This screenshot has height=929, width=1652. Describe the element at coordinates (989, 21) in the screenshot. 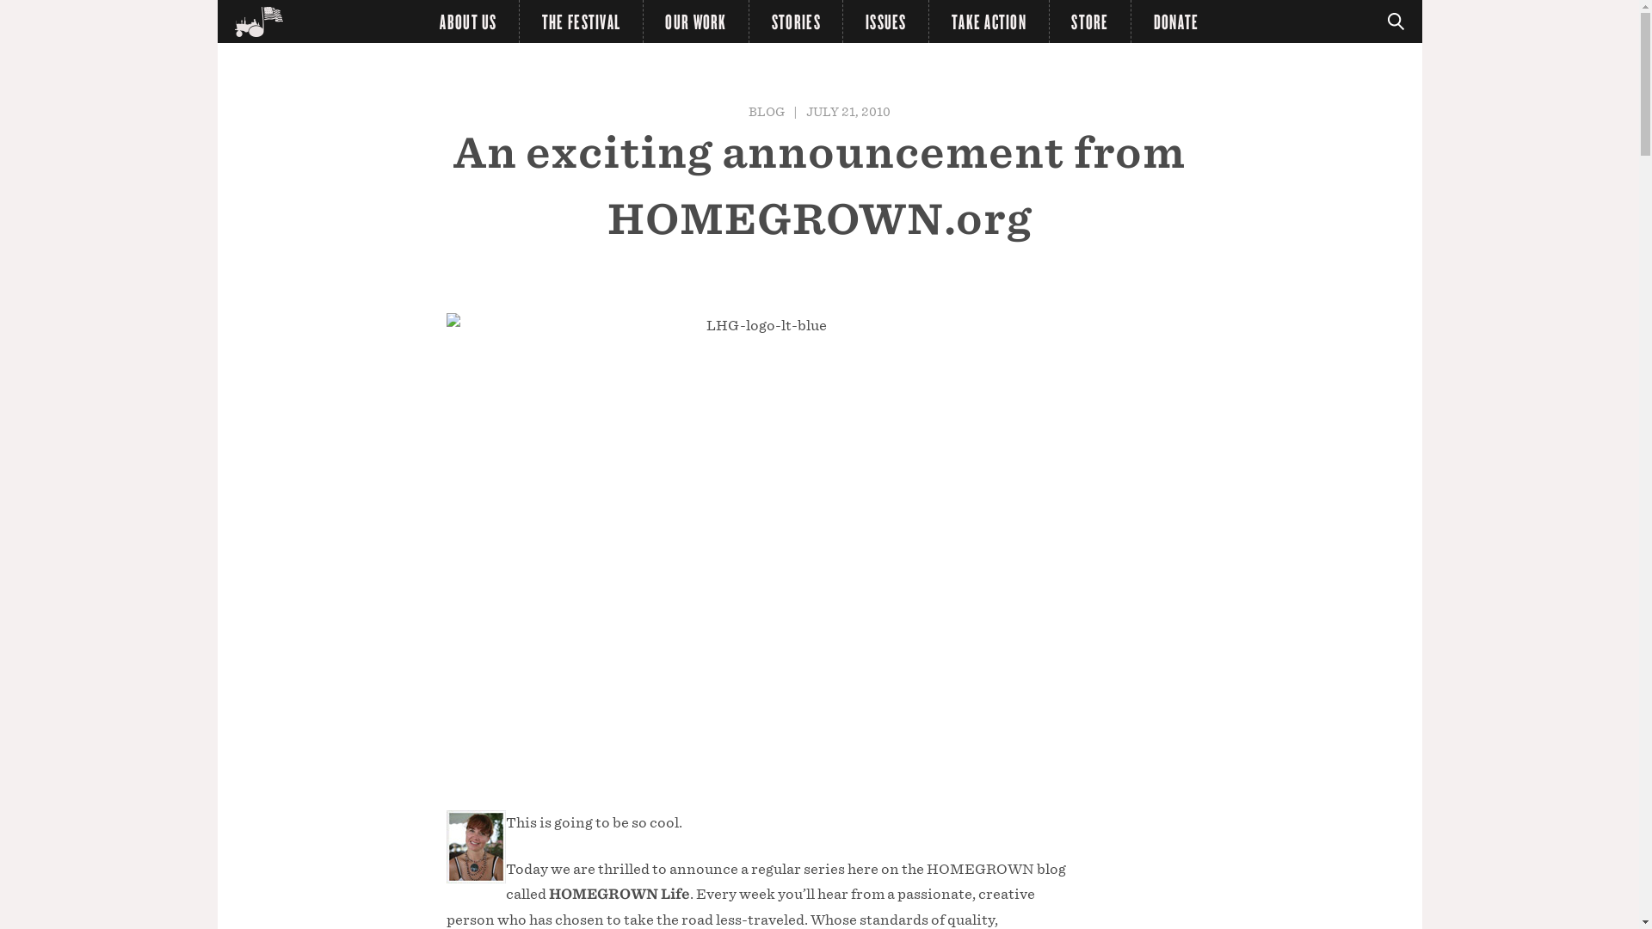

I see `TAKE ACTION` at that location.